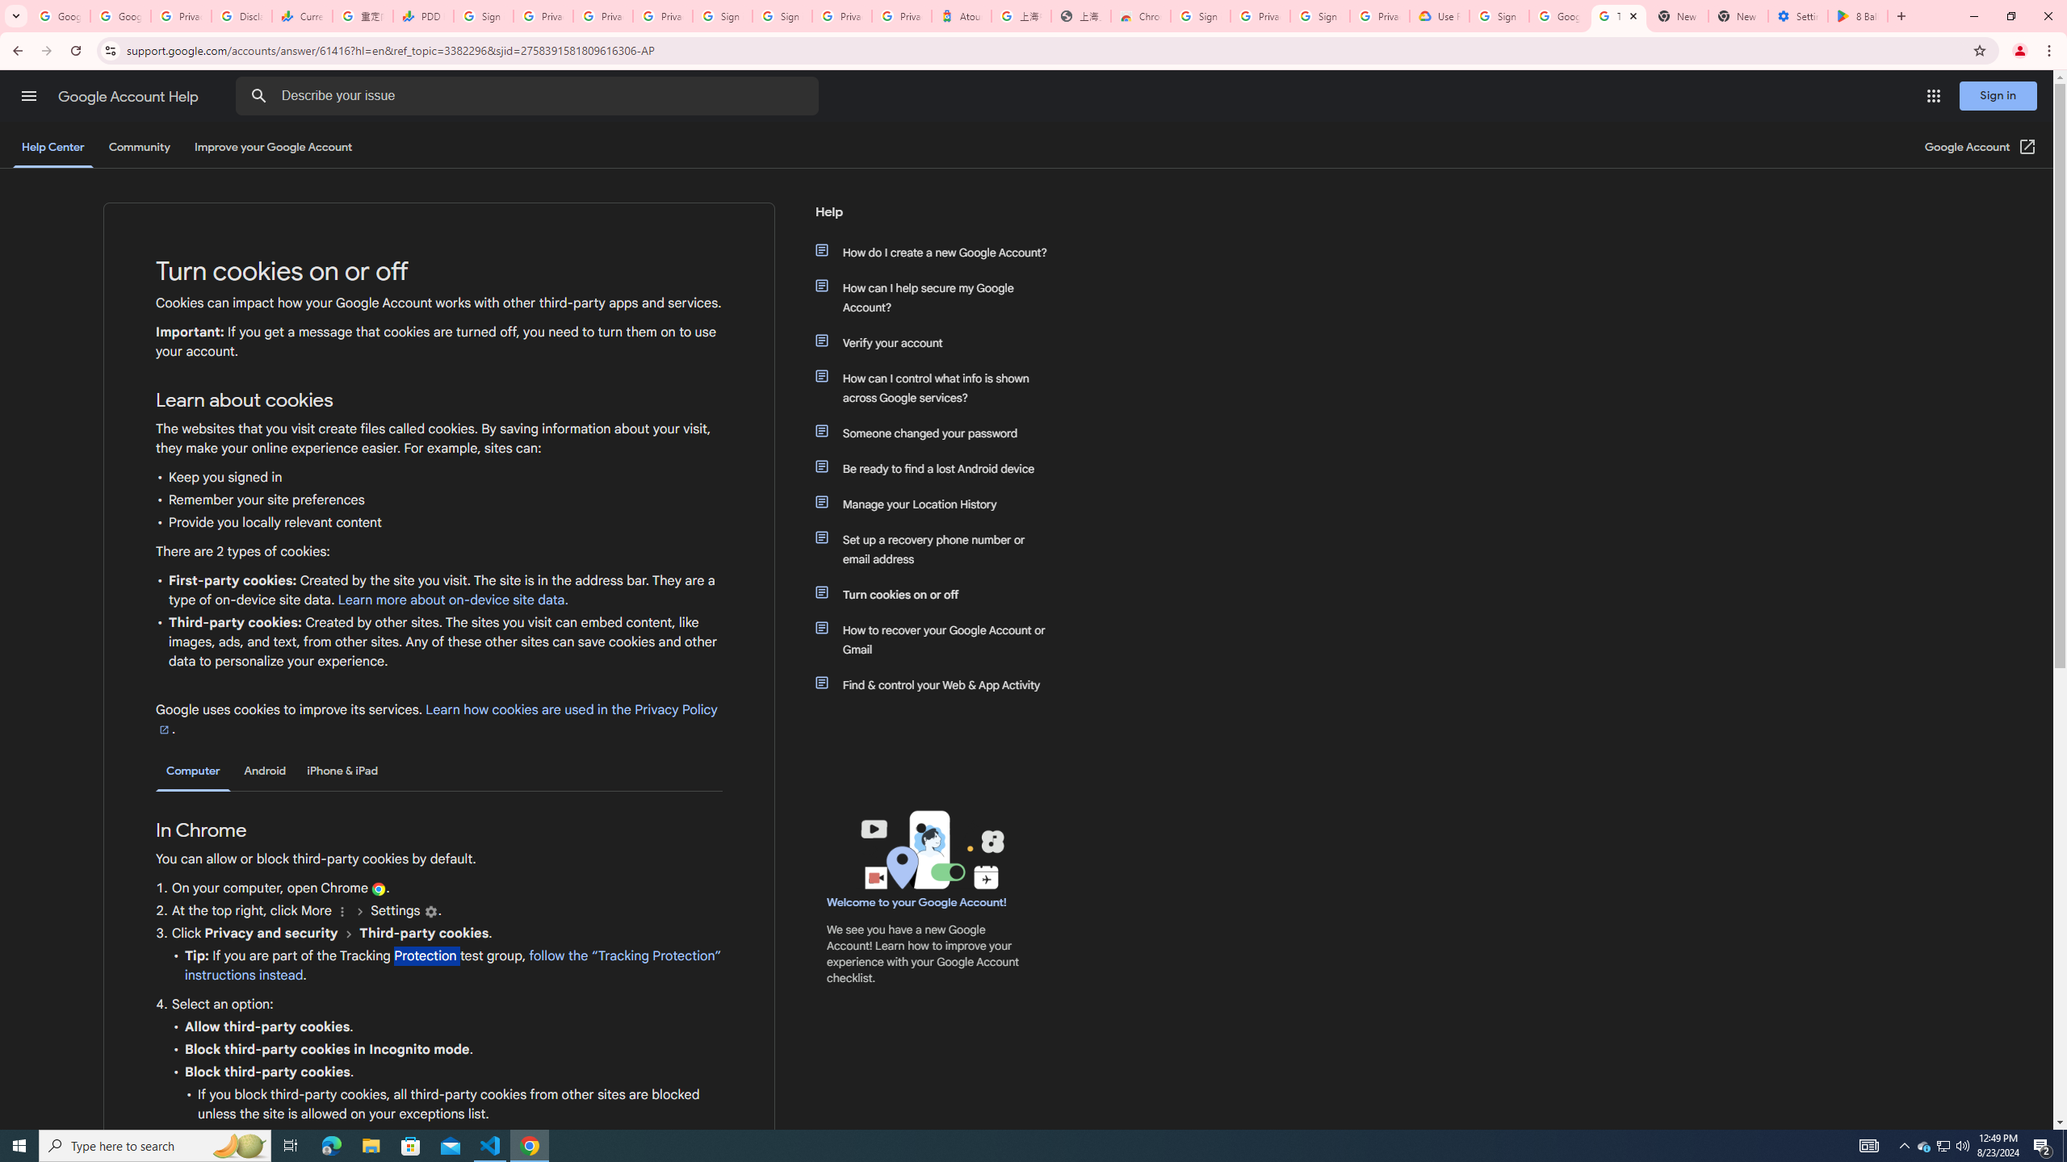 This screenshot has height=1162, width=2067. What do you see at coordinates (301, 16) in the screenshot?
I see `Currencies - Google Finance` at bounding box center [301, 16].